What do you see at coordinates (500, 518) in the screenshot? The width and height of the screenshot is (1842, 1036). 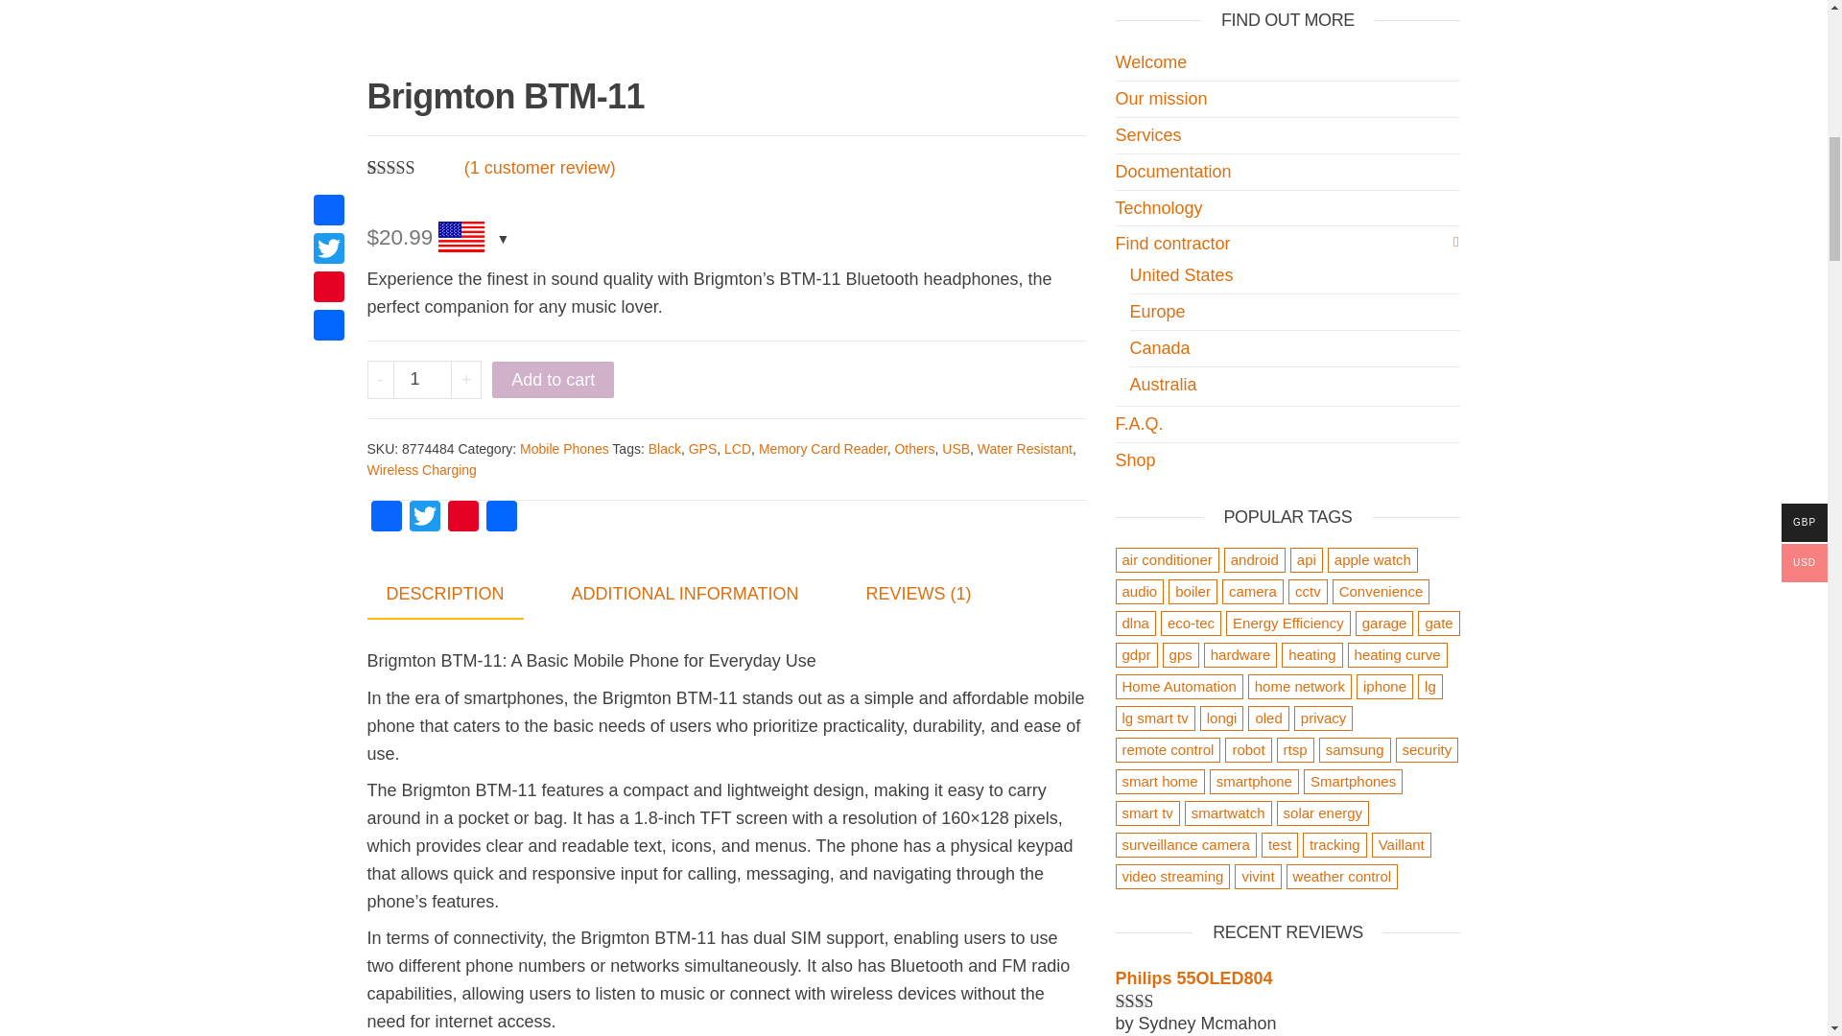 I see `Share` at bounding box center [500, 518].